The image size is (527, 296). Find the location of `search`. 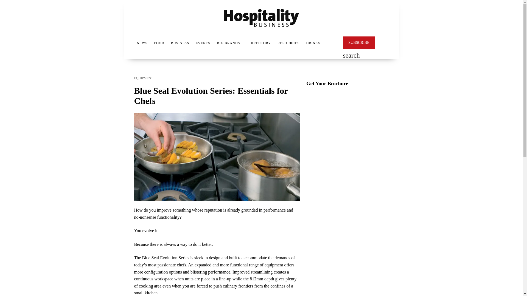

search is located at coordinates (351, 56).